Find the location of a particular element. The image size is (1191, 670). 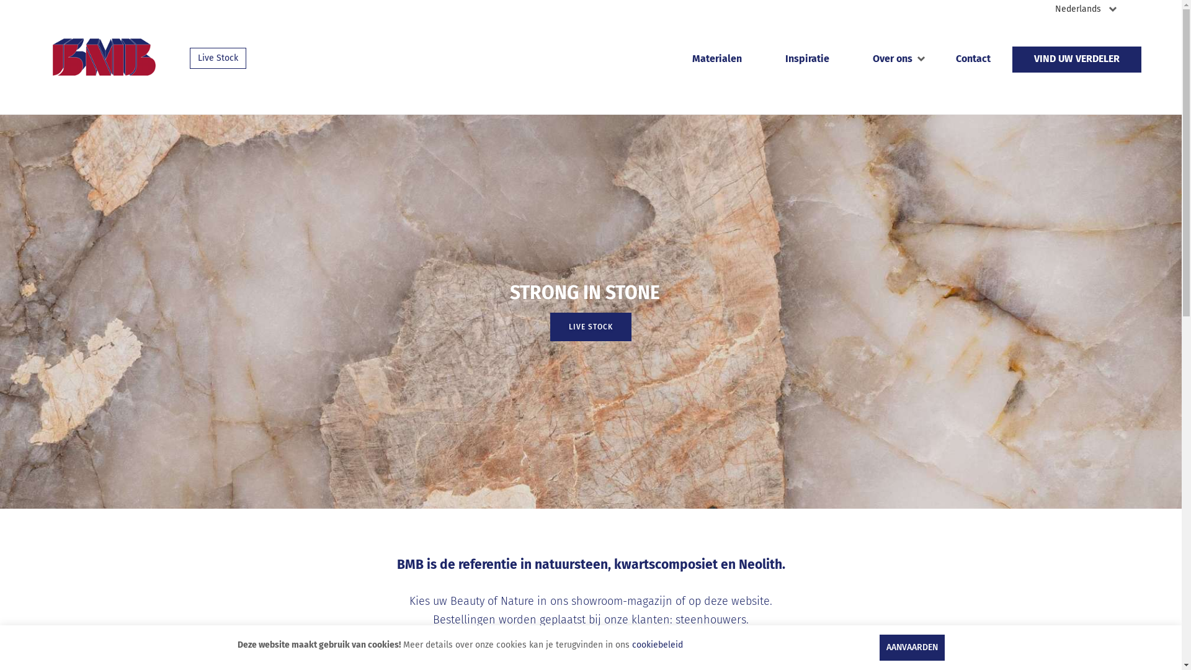

Over ons is located at coordinates (893, 60).